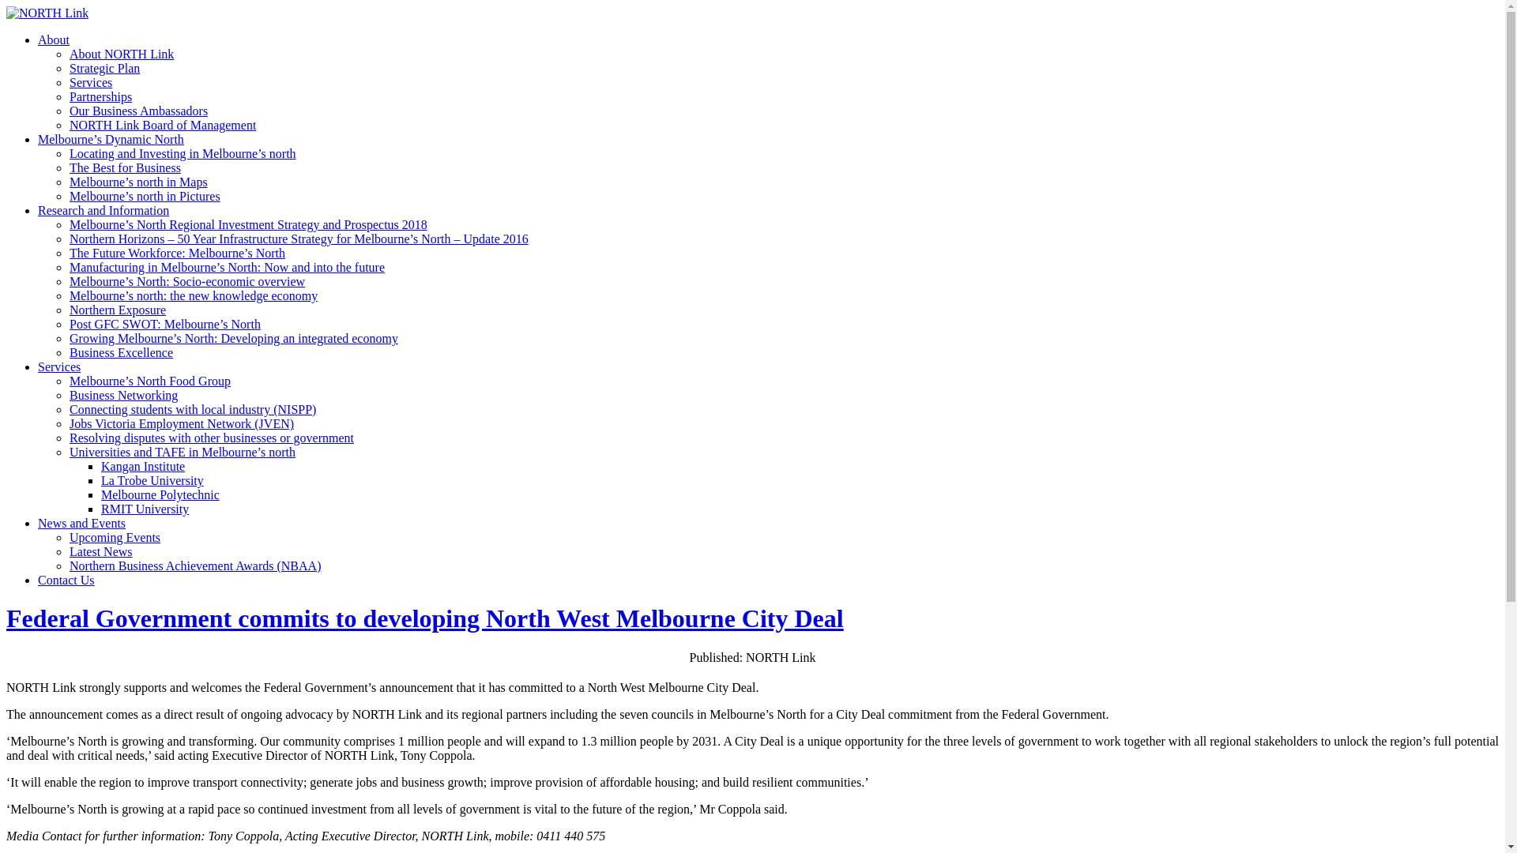 The height and width of the screenshot is (853, 1517). I want to click on Our Business Ambassadors, so click(139, 111).